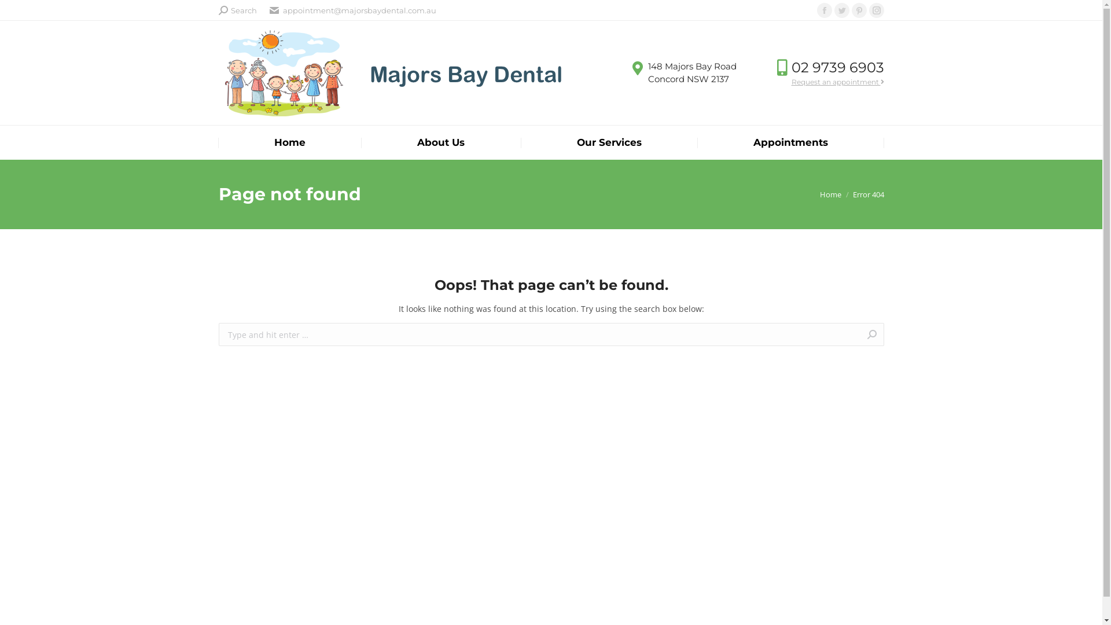  Describe the element at coordinates (877, 10) in the screenshot. I see `Instagram page opens in new window` at that location.